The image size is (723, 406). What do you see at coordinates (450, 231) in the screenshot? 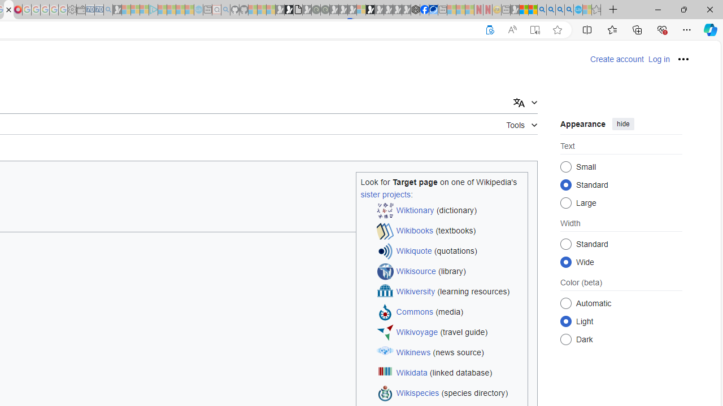
I see `Wikibooks (textbooks)` at bounding box center [450, 231].